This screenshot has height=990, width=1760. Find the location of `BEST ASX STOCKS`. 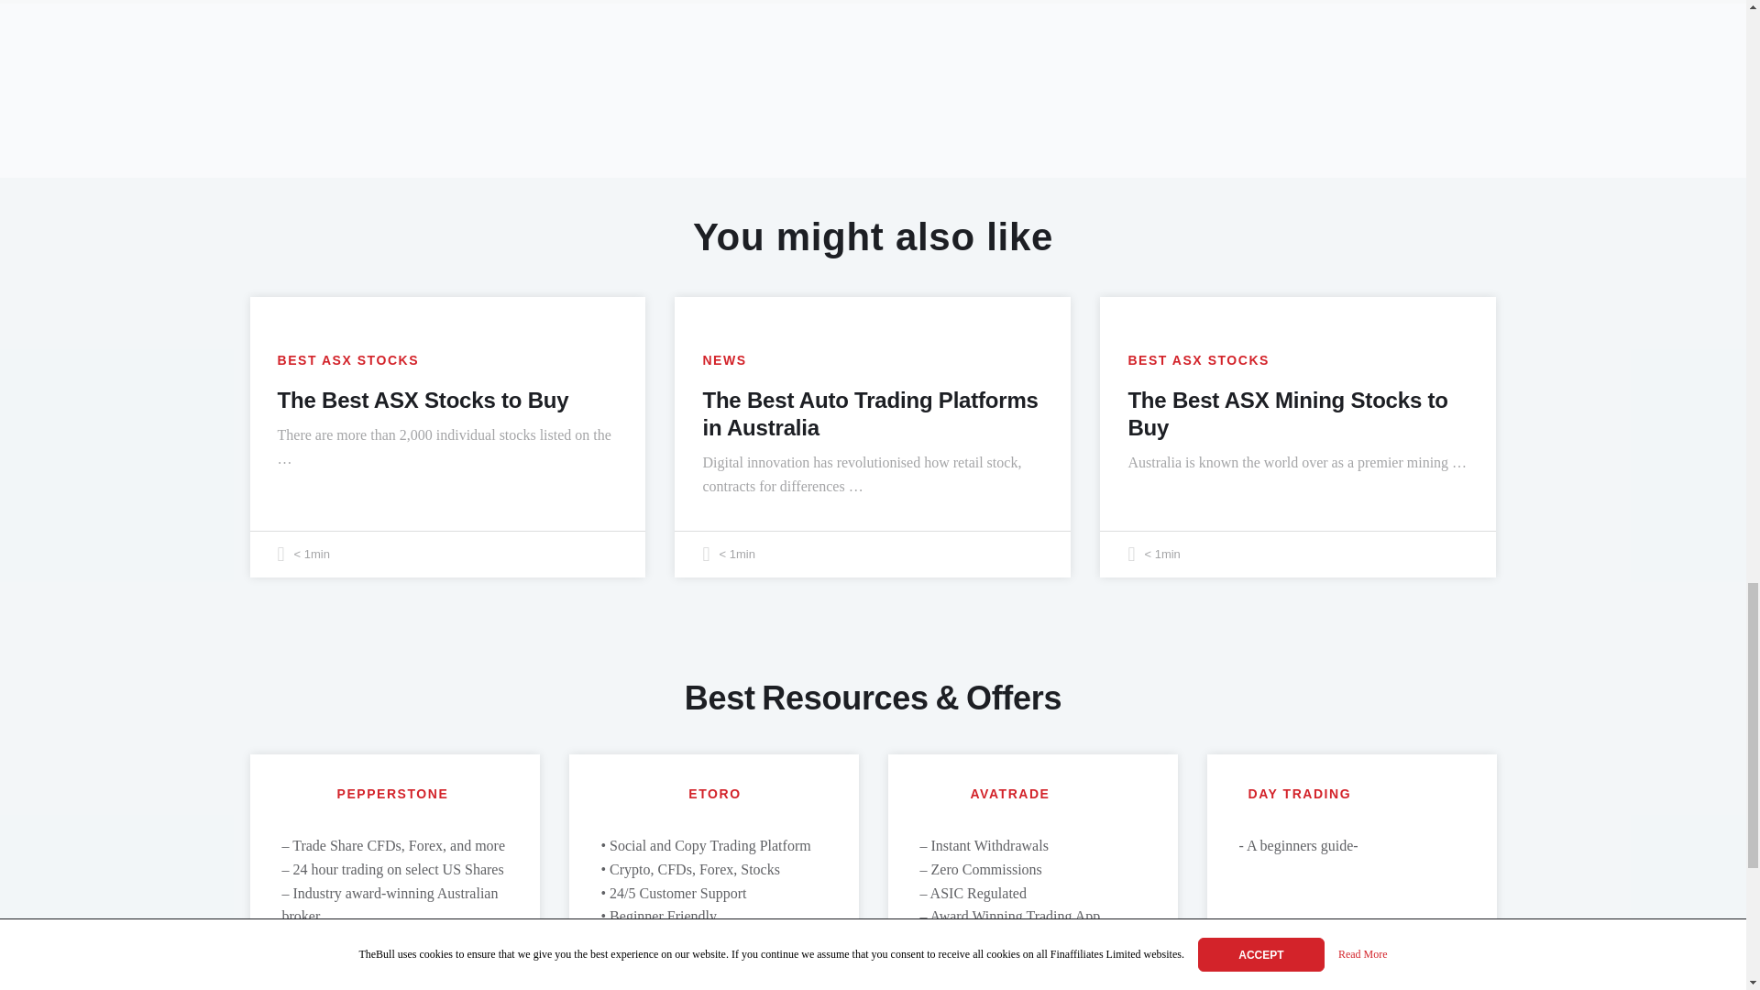

BEST ASX STOCKS is located at coordinates (346, 359).